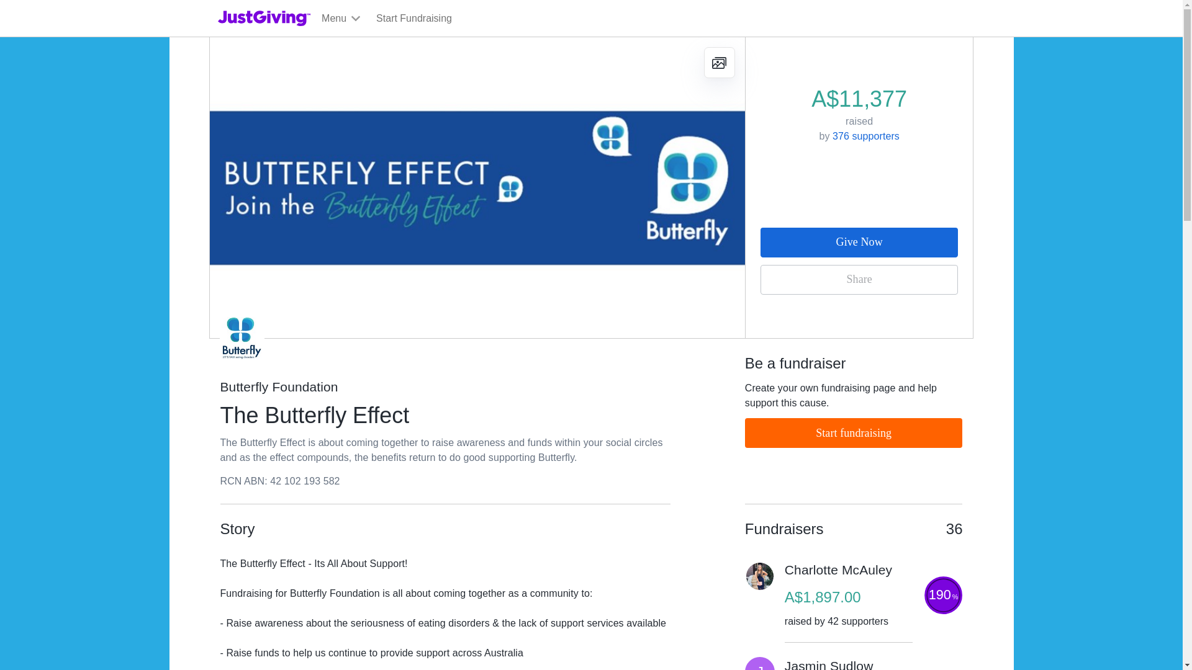 This screenshot has width=1192, height=670. Describe the element at coordinates (341, 19) in the screenshot. I see `Menu` at that location.